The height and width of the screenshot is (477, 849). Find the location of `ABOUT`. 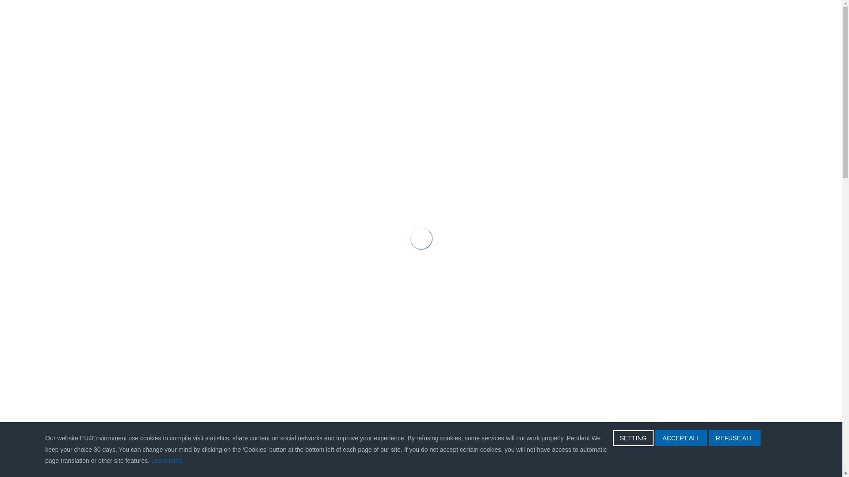

ABOUT is located at coordinates (287, 66).